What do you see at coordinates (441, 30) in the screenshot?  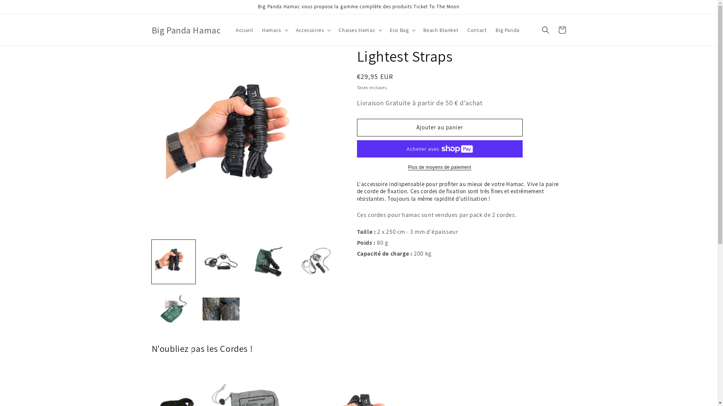 I see `Beach Blanket` at bounding box center [441, 30].